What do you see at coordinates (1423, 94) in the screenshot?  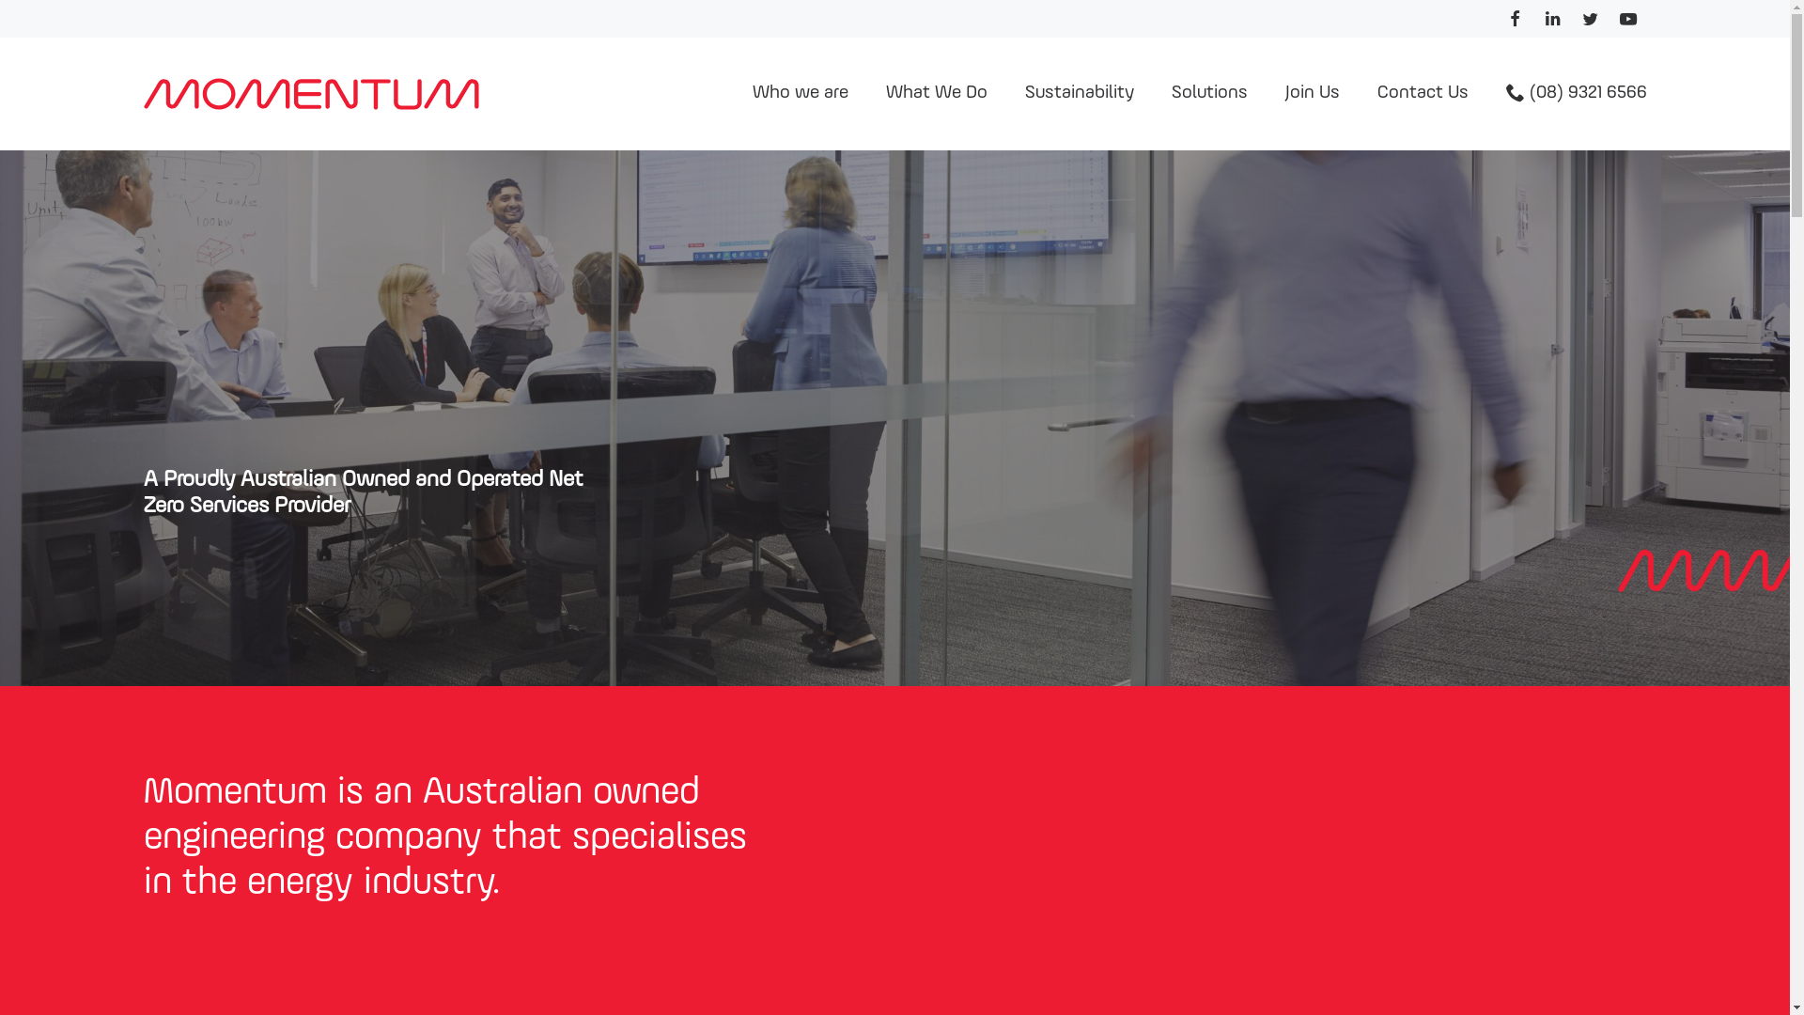 I see `Contact Us` at bounding box center [1423, 94].